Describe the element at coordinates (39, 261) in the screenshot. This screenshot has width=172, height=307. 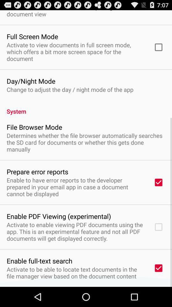
I see `turn on the icon above the activate to be` at that location.